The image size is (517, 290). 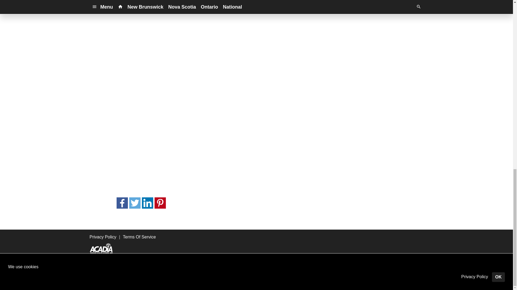 I want to click on Terms of Service, so click(x=244, y=274).